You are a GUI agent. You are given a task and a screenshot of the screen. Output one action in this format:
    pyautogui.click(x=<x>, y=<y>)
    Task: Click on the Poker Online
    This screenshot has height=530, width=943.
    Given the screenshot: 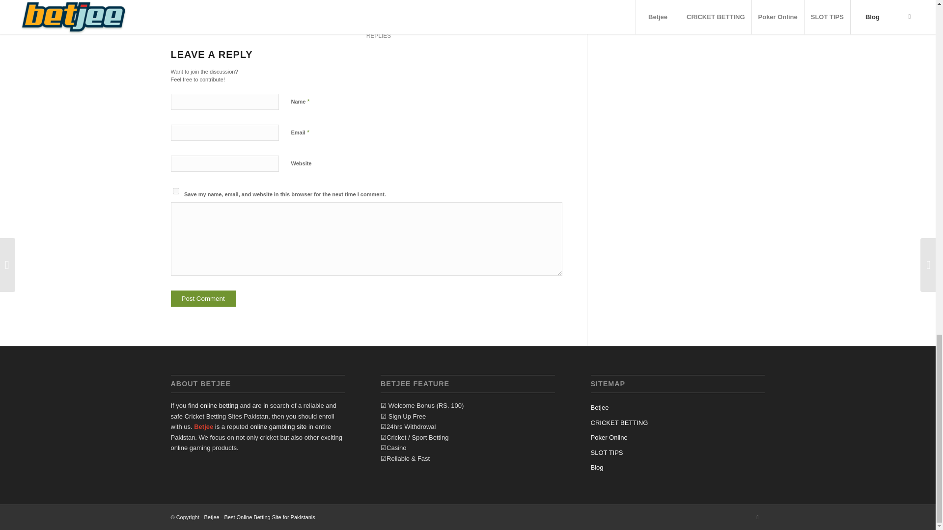 What is the action you would take?
    pyautogui.click(x=678, y=438)
    